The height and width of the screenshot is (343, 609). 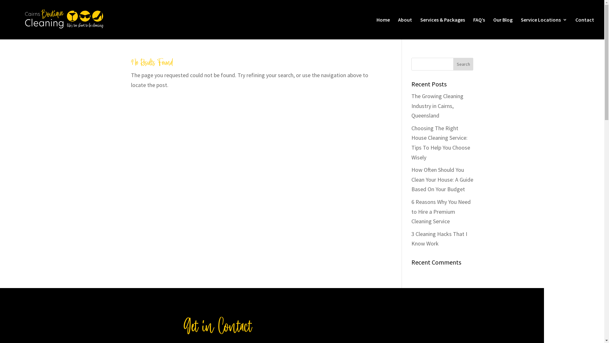 I want to click on The Growing Cleaning Industry in Cairns, Queensland, so click(x=437, y=106).